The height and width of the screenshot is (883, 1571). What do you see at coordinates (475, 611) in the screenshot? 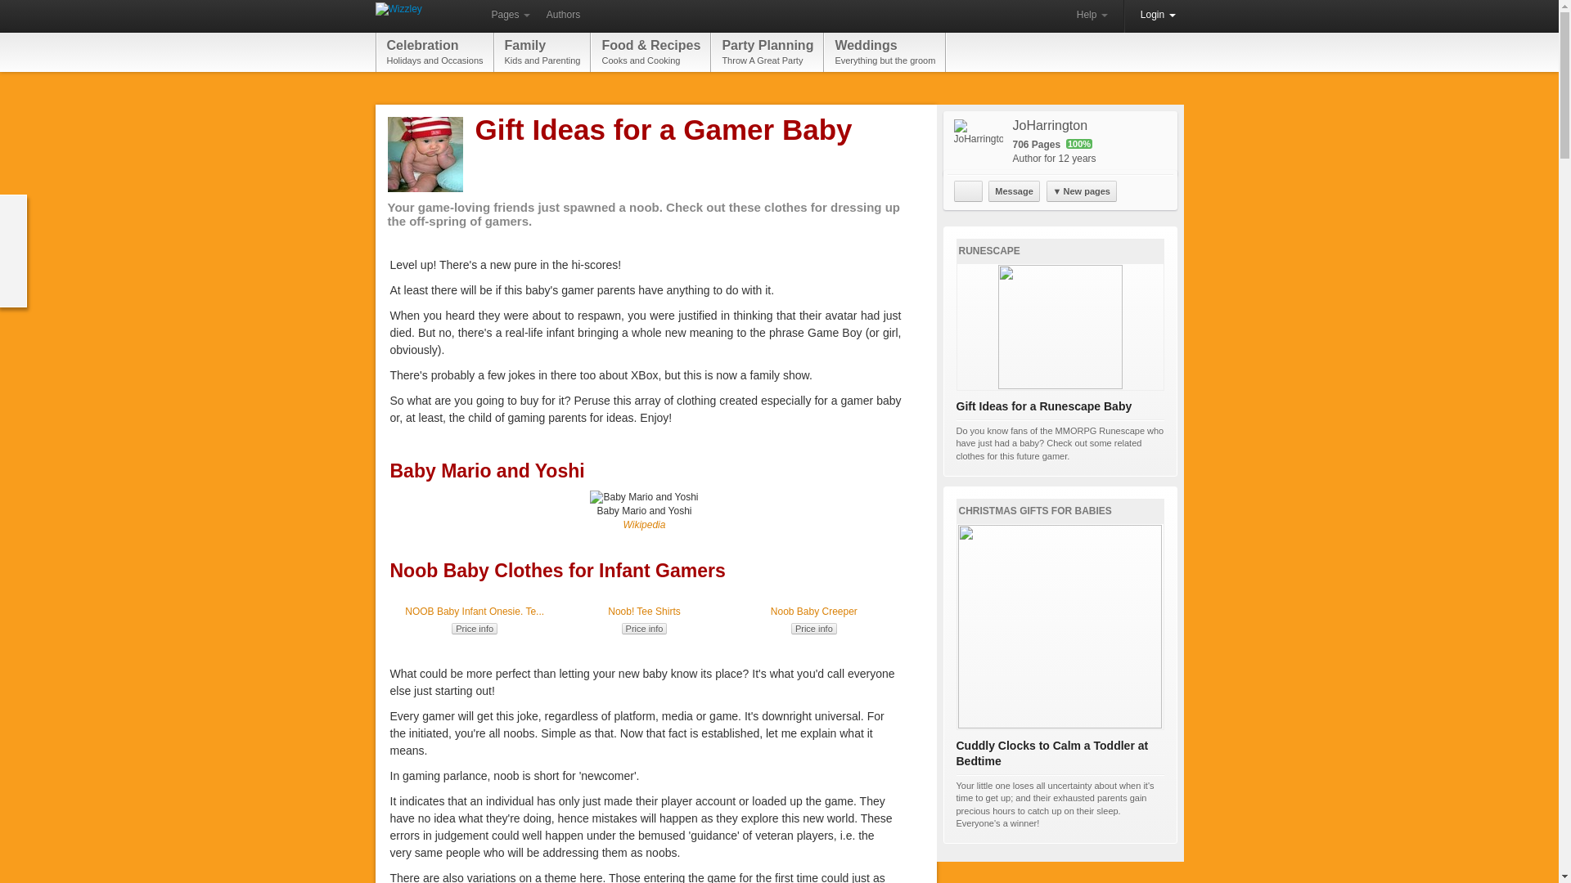
I see `Noob! Tee Shirts` at bounding box center [475, 611].